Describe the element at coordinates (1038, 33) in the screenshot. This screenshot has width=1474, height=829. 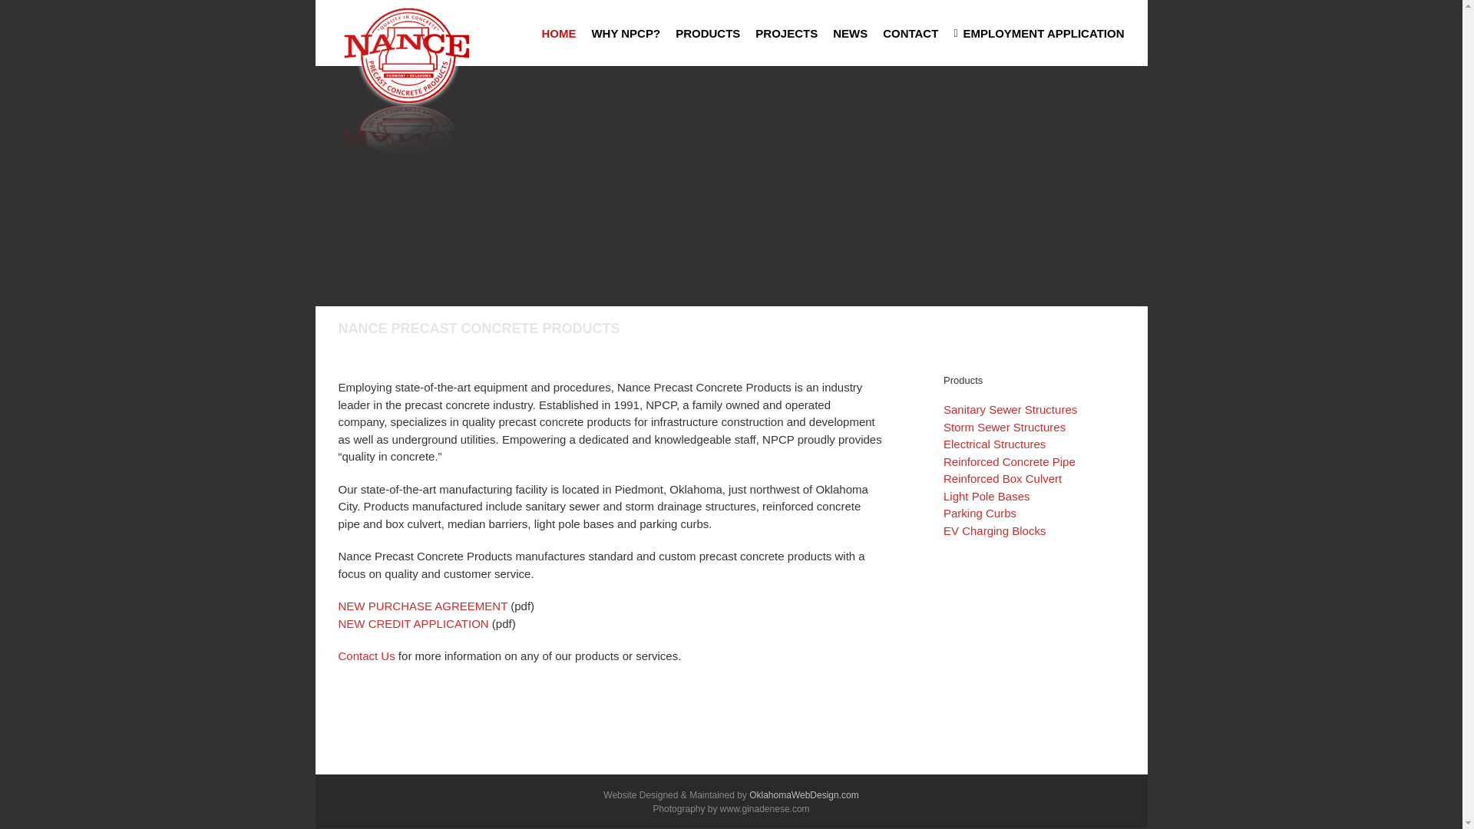
I see `EMPLOYMENT APPLICATION` at that location.